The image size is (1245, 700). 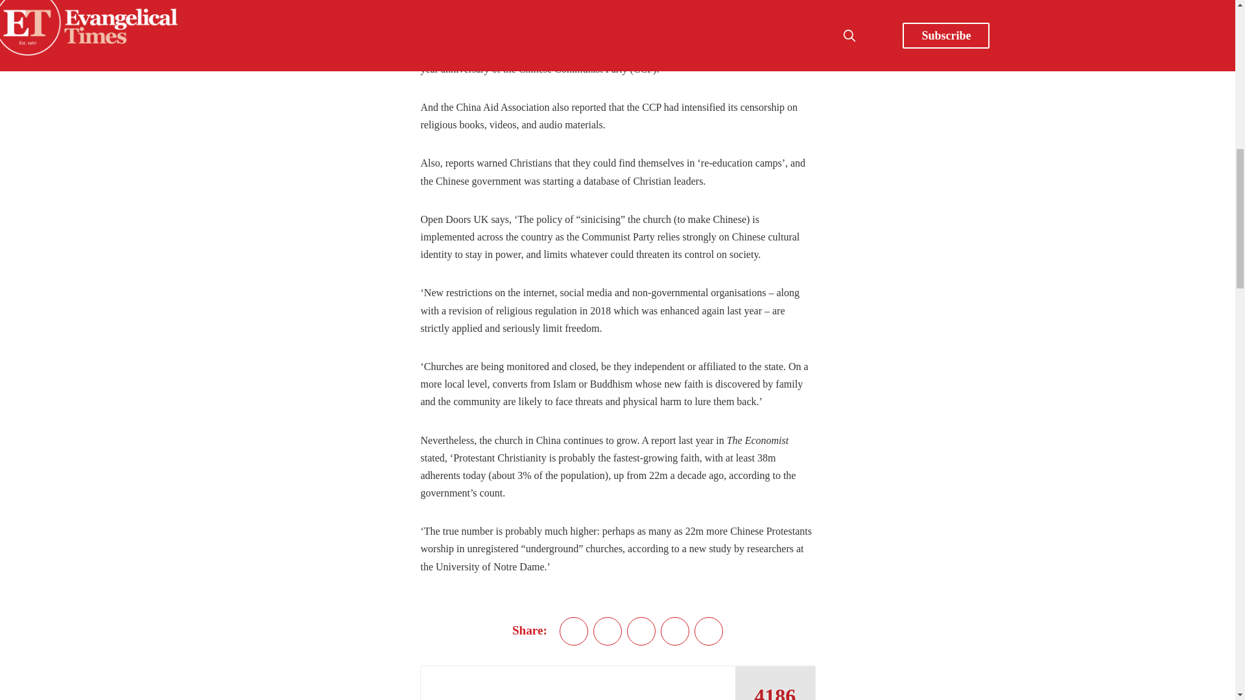 I want to click on Share on Twitter, so click(x=573, y=631).